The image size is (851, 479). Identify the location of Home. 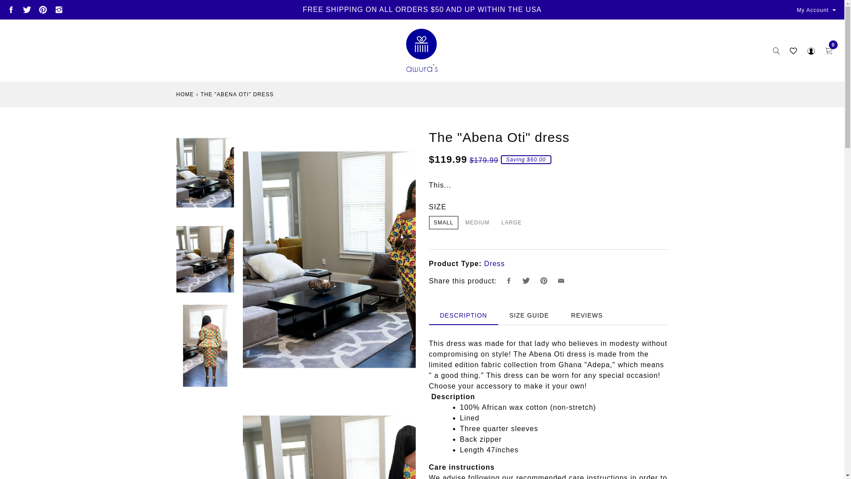
(185, 94).